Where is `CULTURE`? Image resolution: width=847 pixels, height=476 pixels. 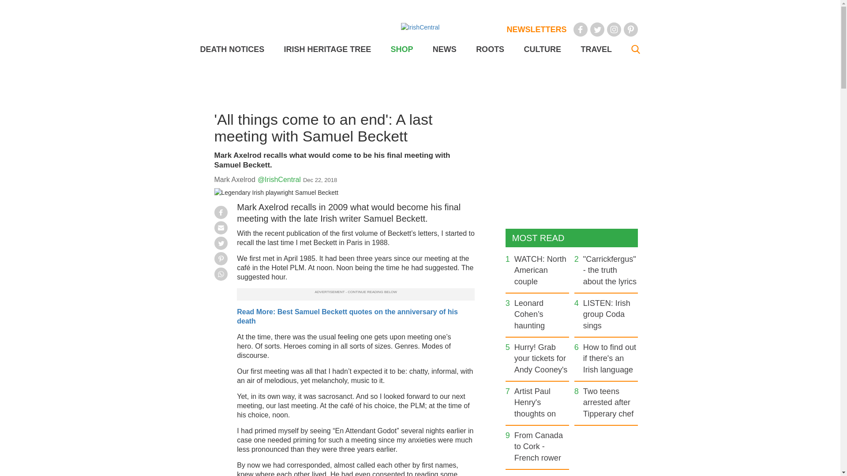
CULTURE is located at coordinates (542, 49).